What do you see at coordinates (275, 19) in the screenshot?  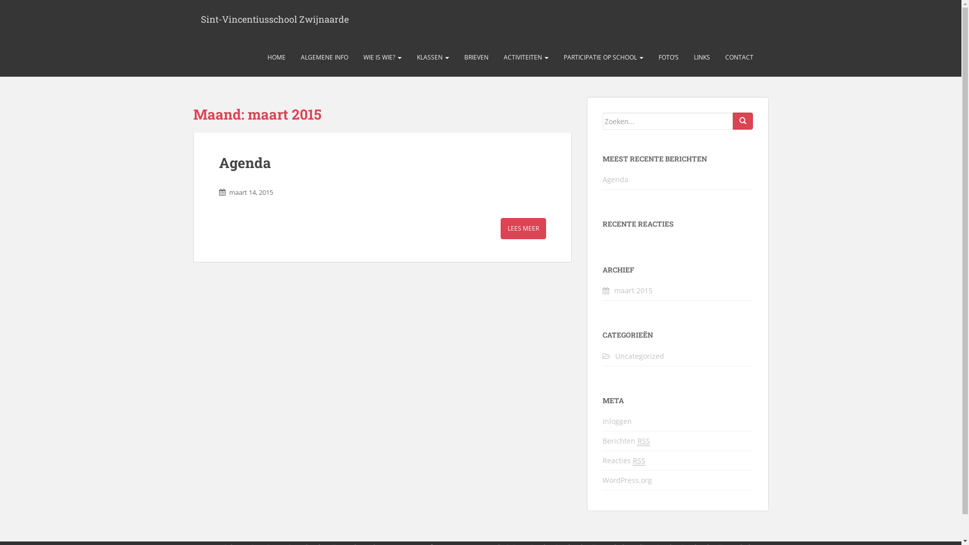 I see `Sint-Vincentiusschool Zwijnaarde` at bounding box center [275, 19].